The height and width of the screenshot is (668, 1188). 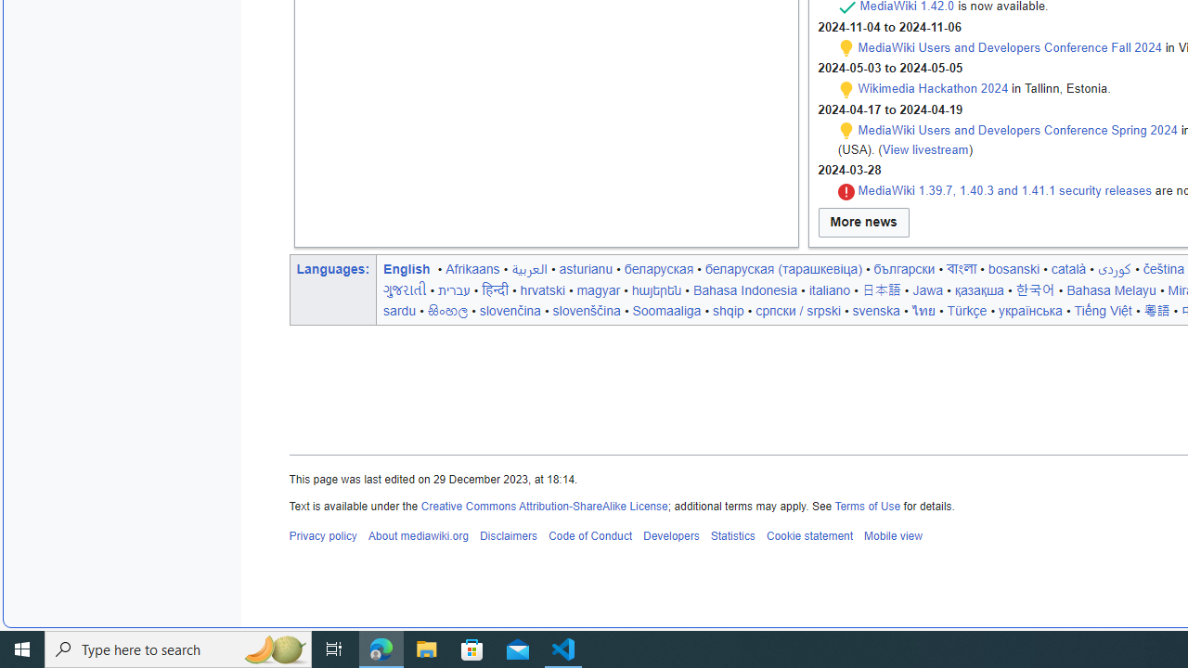 What do you see at coordinates (542, 289) in the screenshot?
I see `hrvatski` at bounding box center [542, 289].